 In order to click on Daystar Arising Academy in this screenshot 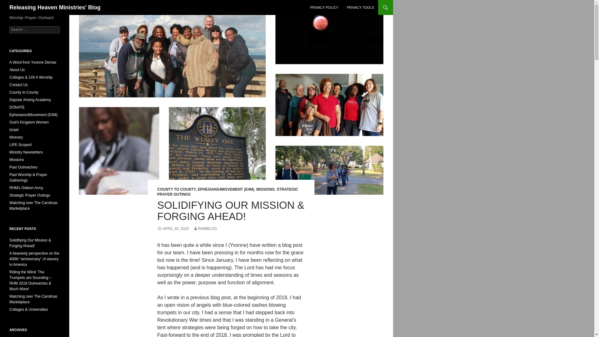, I will do `click(30, 100)`.